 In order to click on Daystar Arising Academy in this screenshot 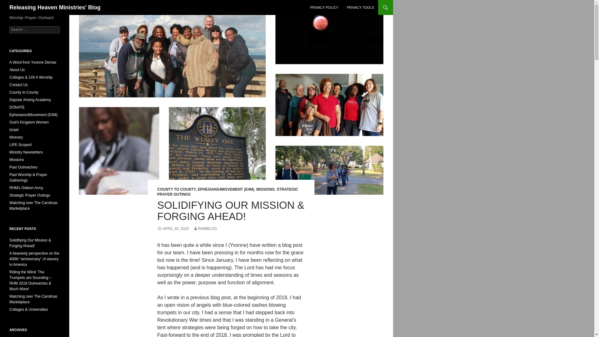, I will do `click(30, 100)`.